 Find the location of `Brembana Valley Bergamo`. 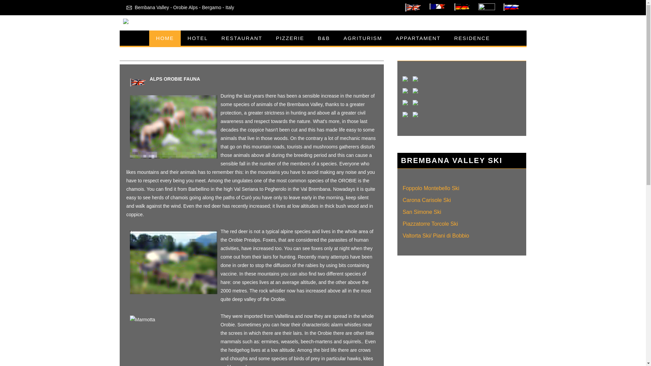

Brembana Valley Bergamo is located at coordinates (413, 7).